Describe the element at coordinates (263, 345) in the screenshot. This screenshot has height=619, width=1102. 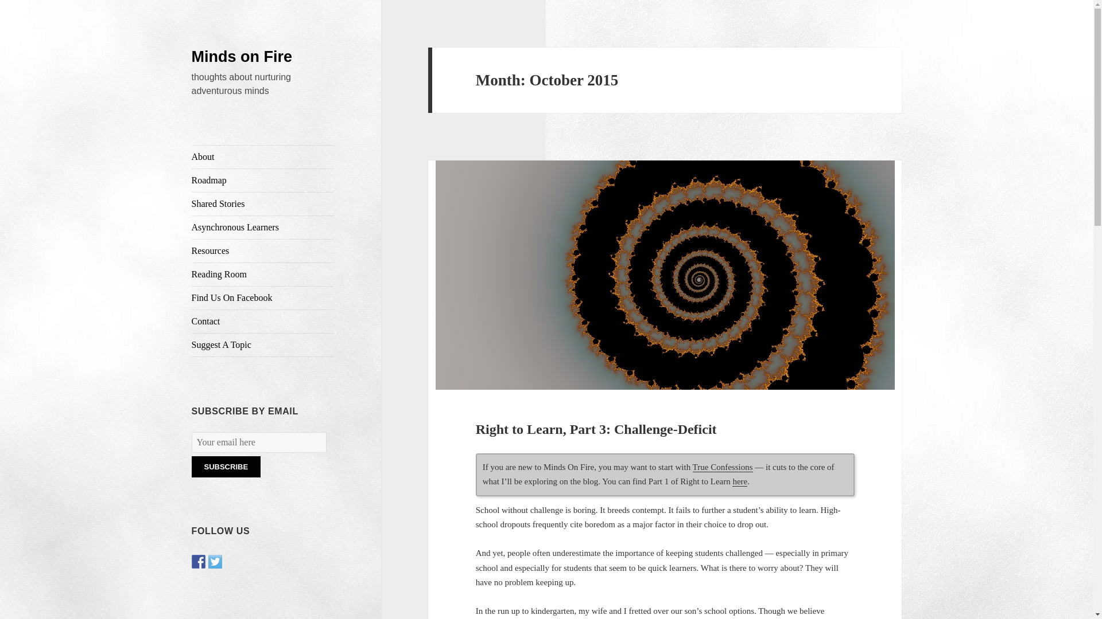
I see `Suggest A Topic` at that location.